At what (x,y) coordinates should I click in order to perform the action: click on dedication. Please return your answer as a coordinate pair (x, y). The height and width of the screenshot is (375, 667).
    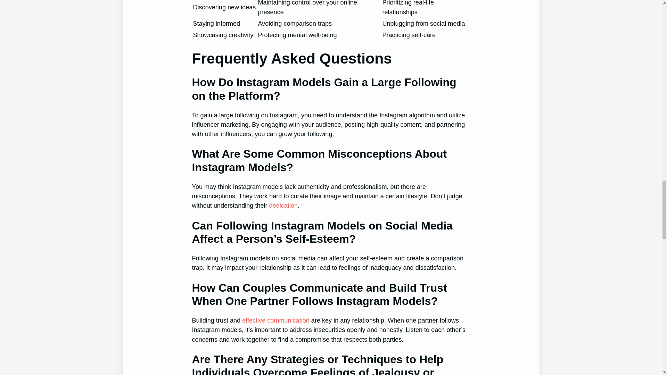
    Looking at the image, I should click on (283, 206).